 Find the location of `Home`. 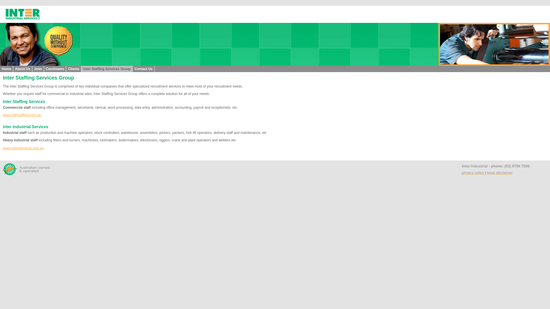

Home is located at coordinates (6, 69).